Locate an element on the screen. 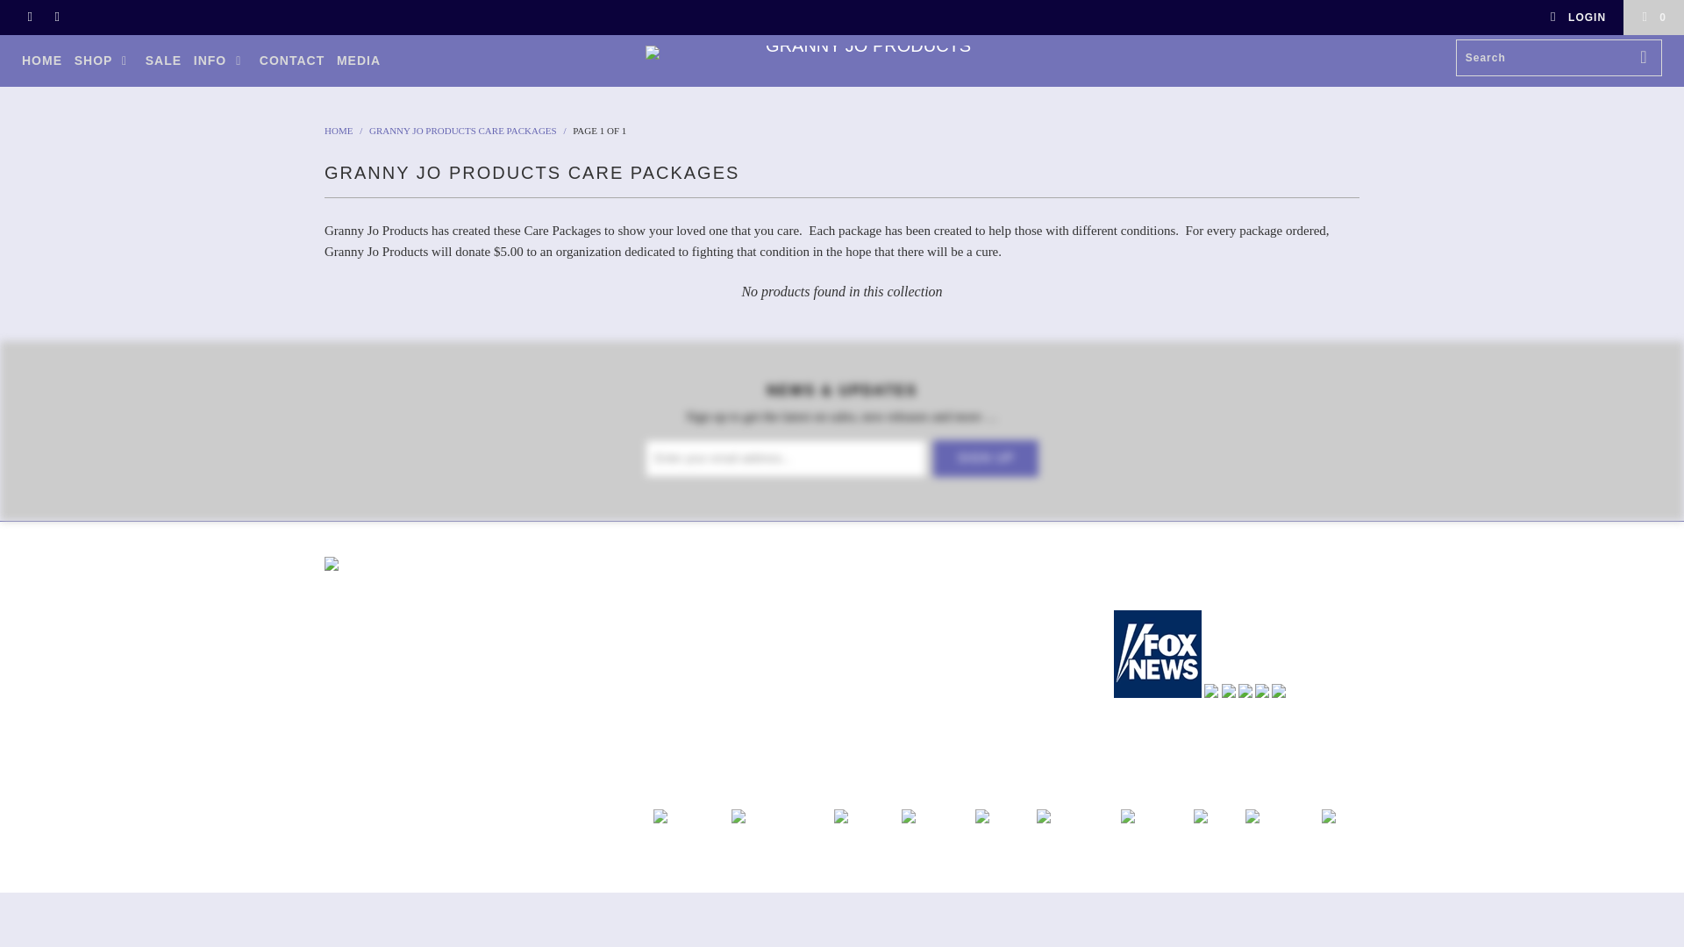  Granny Jo Products is located at coordinates (339, 130).